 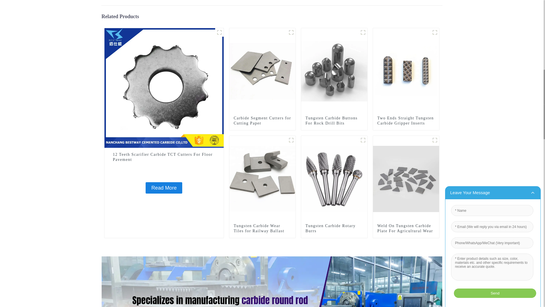 What do you see at coordinates (435, 32) in the screenshot?
I see `carbide gripper inserts` at bounding box center [435, 32].